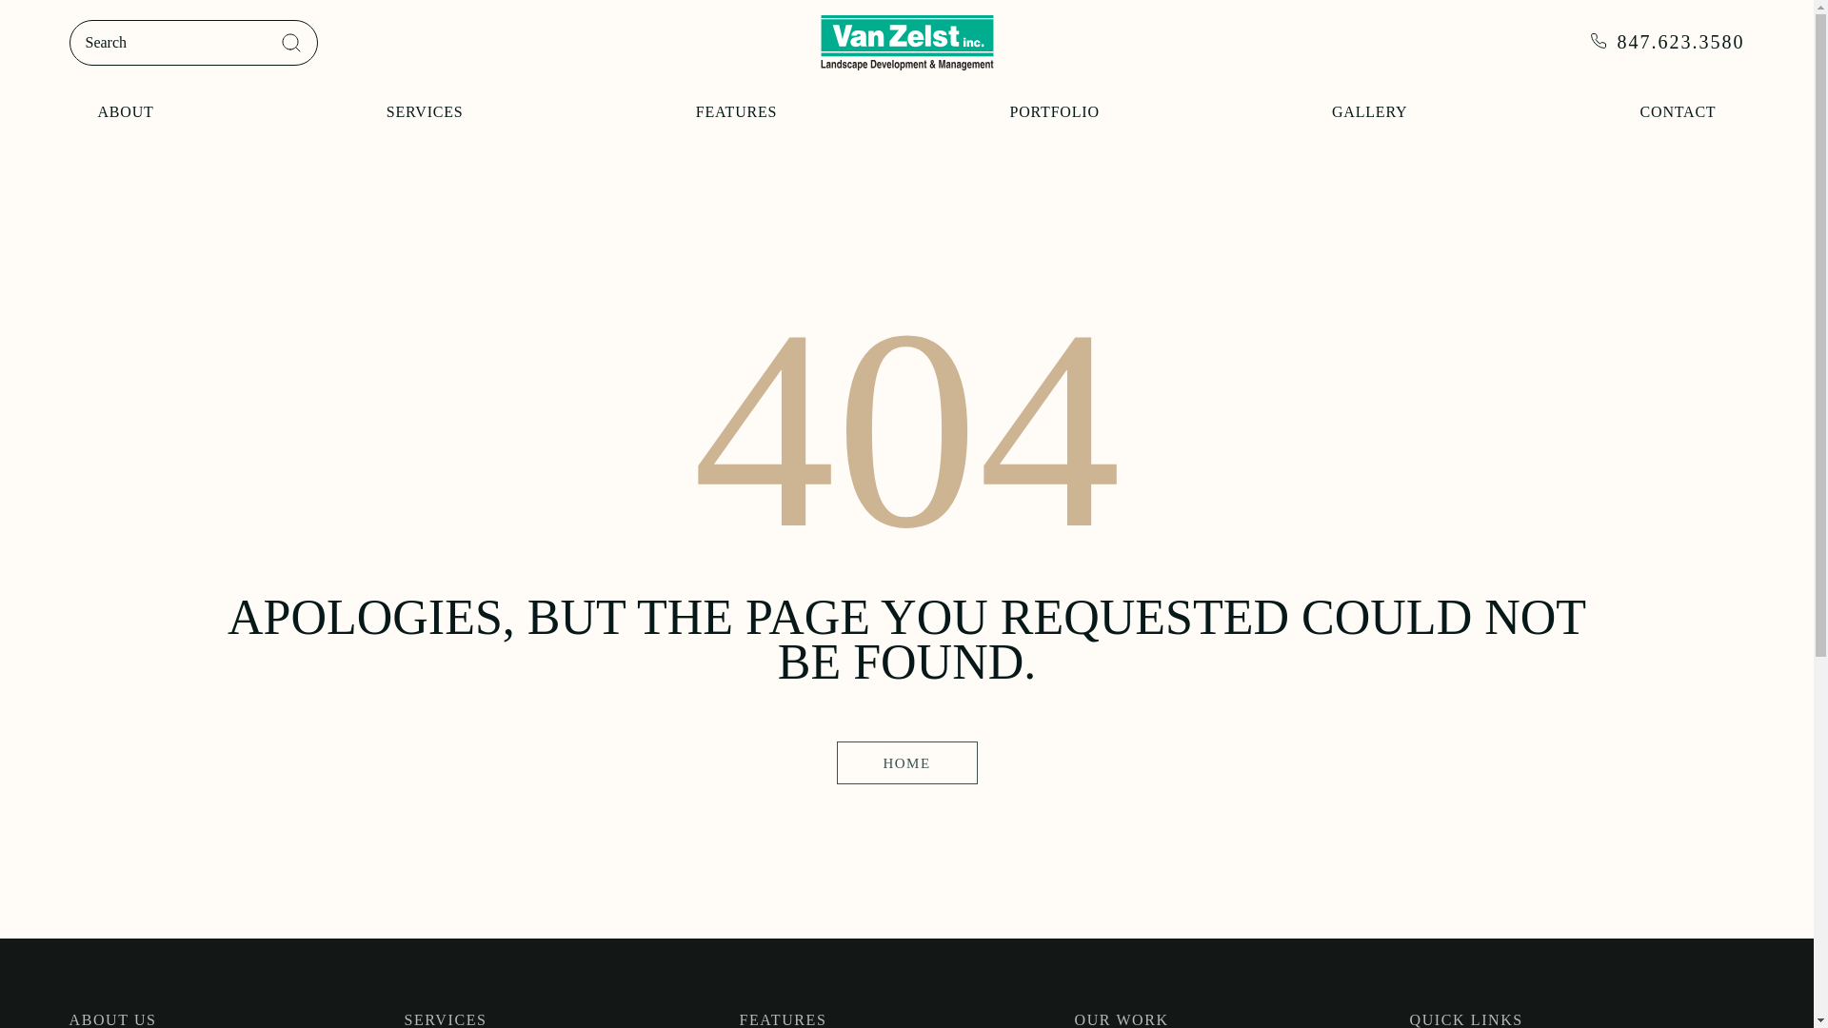  Describe the element at coordinates (125, 112) in the screenshot. I see `About` at that location.